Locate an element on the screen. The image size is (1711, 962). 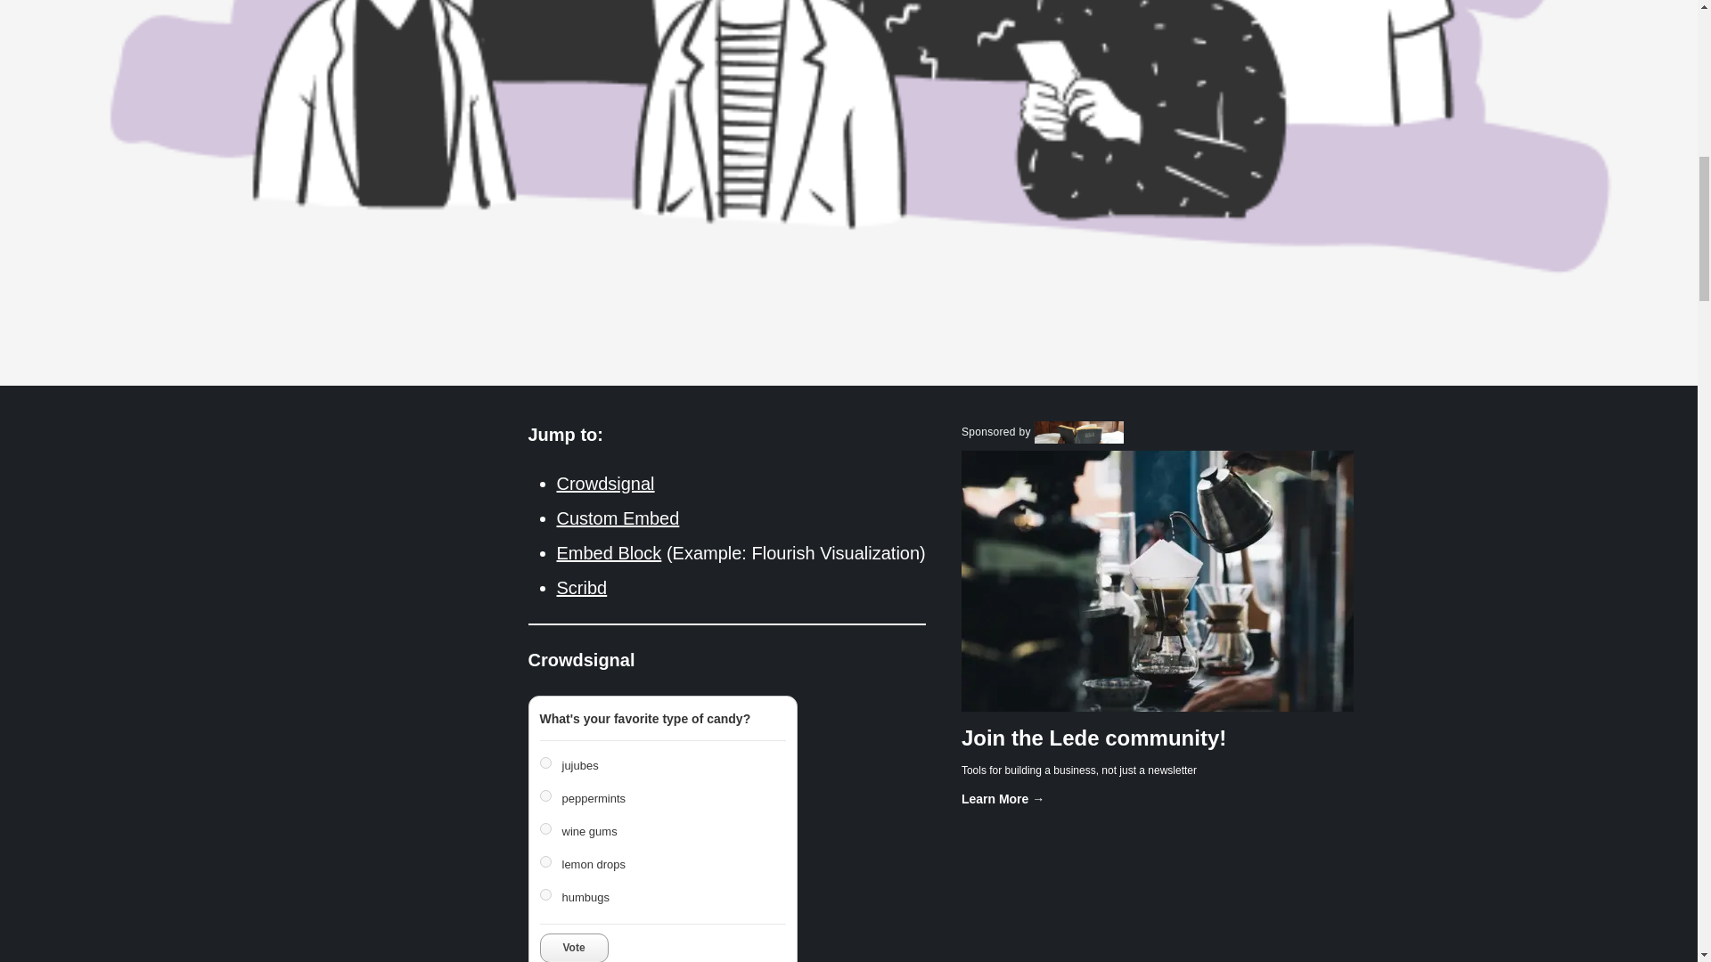
28438713 is located at coordinates (545, 862).